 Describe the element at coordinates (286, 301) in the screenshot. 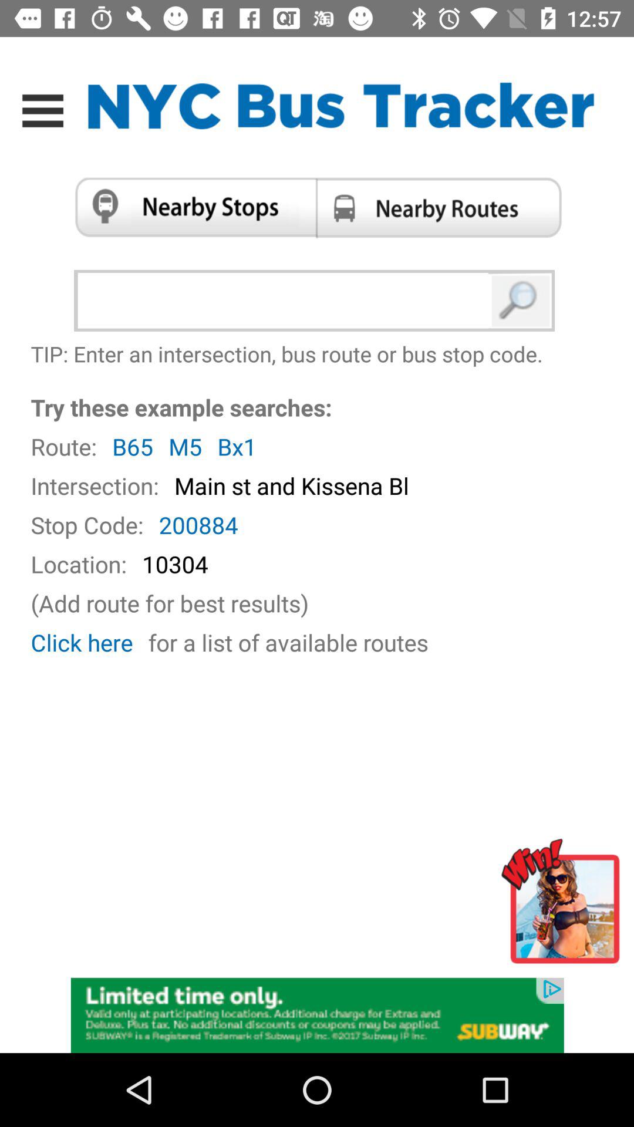

I see `bus route search box` at that location.